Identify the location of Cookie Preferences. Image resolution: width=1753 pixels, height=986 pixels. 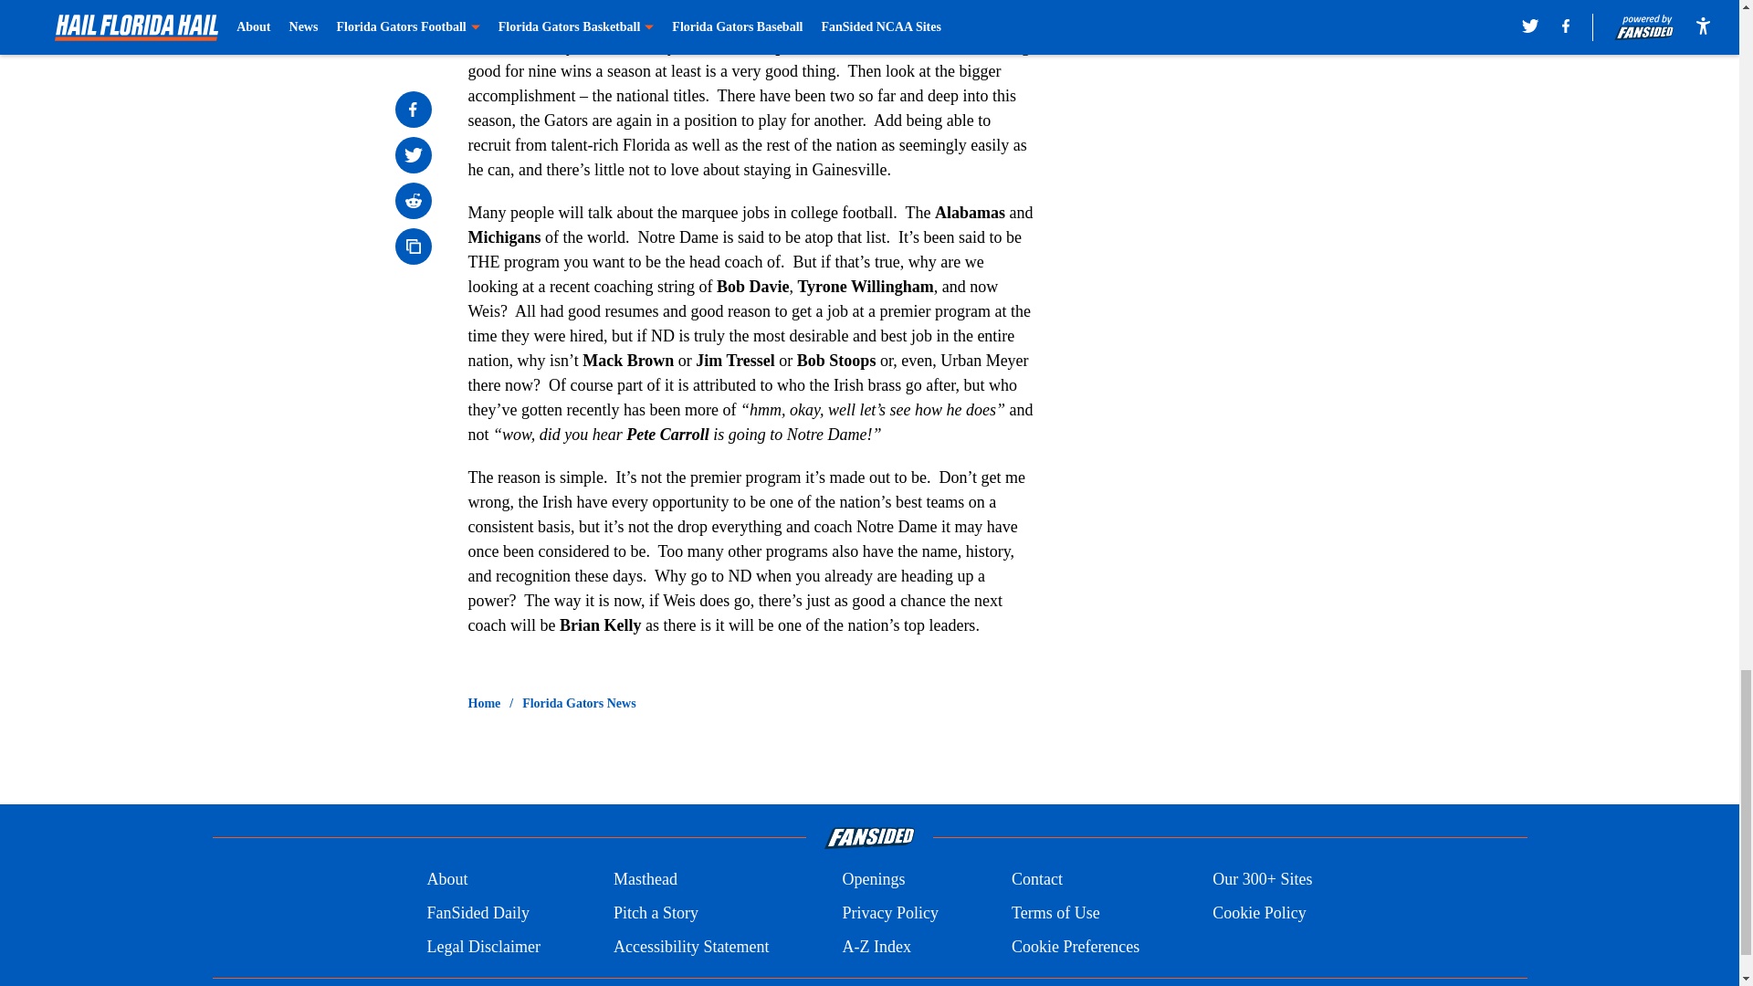
(1076, 946).